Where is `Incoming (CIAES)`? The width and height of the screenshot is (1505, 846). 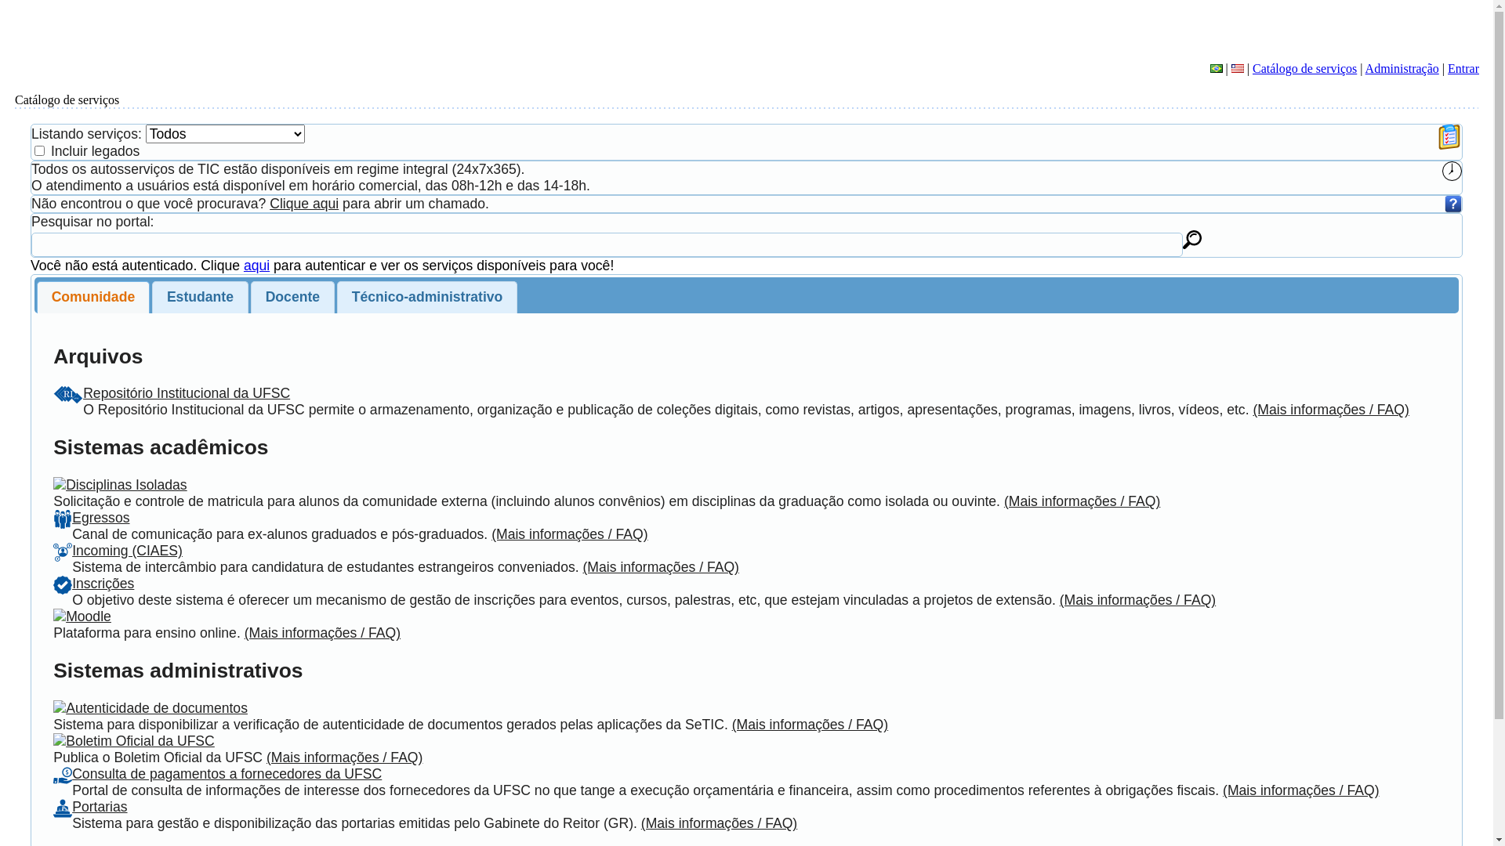 Incoming (CIAES) is located at coordinates (127, 551).